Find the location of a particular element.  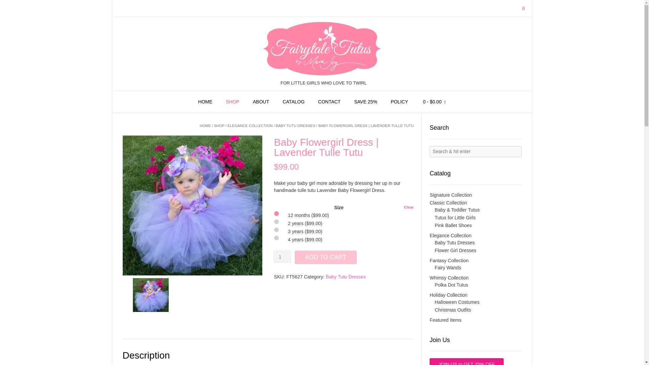

on is located at coordinates (276, 222).